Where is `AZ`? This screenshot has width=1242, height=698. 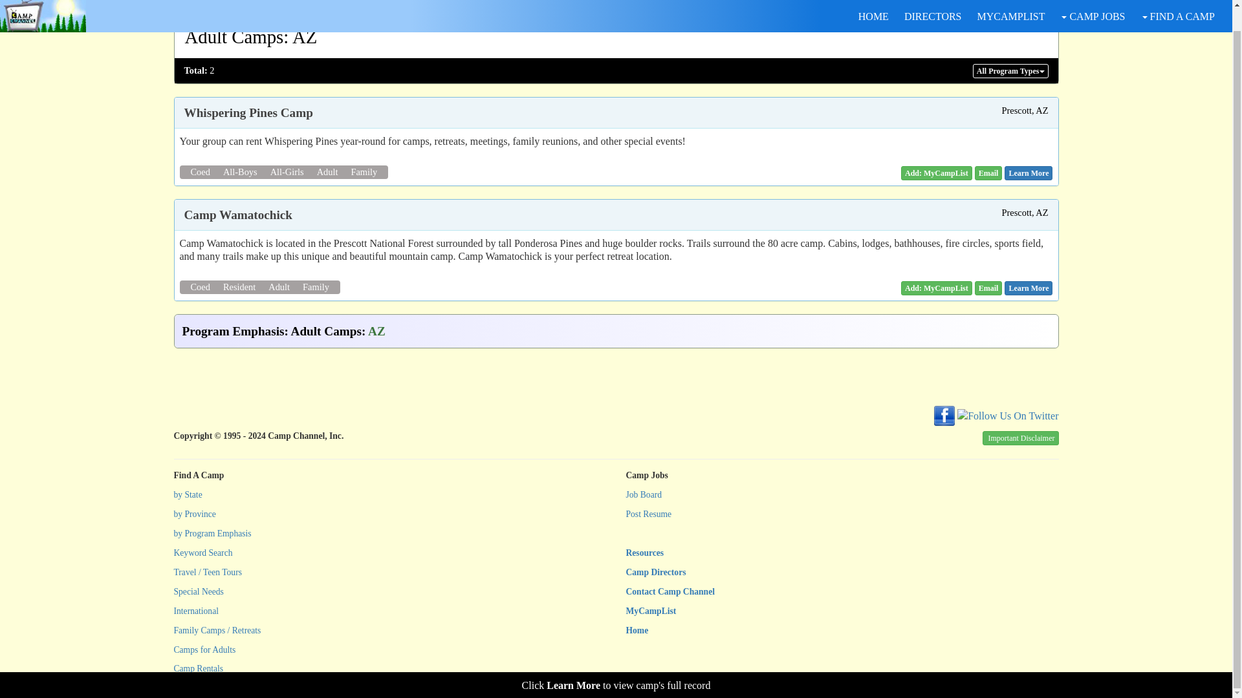 AZ is located at coordinates (304, 37).